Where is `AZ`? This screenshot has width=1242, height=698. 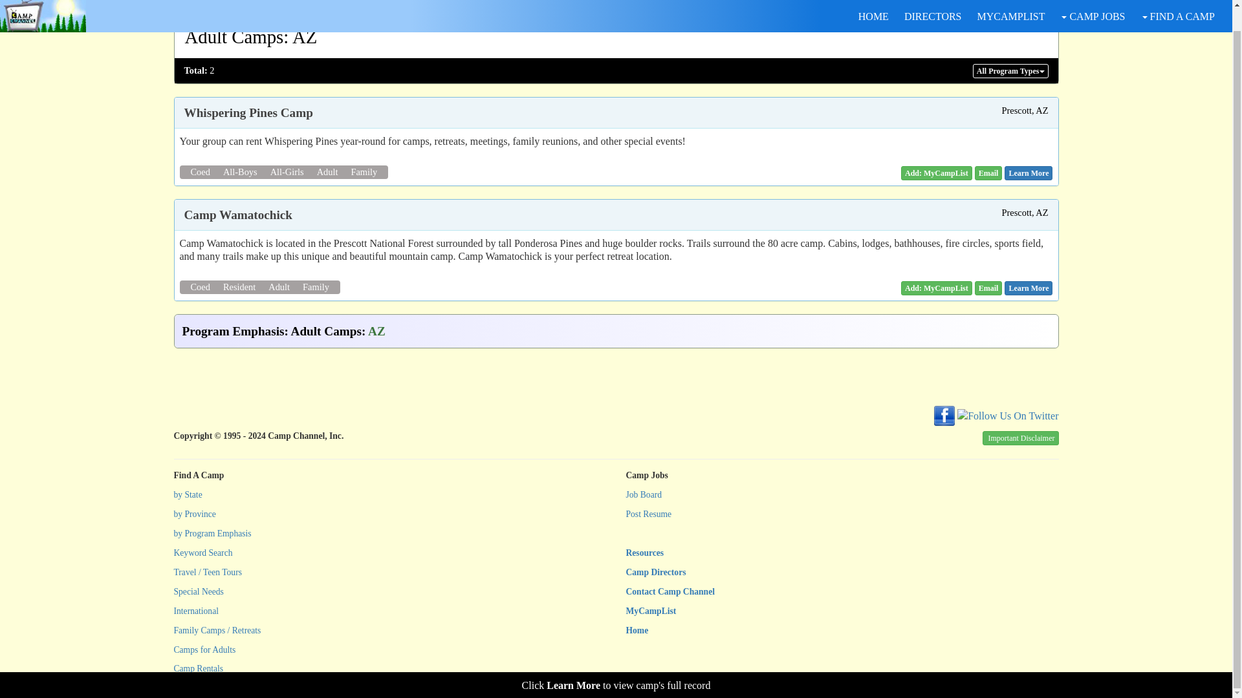 AZ is located at coordinates (304, 37).